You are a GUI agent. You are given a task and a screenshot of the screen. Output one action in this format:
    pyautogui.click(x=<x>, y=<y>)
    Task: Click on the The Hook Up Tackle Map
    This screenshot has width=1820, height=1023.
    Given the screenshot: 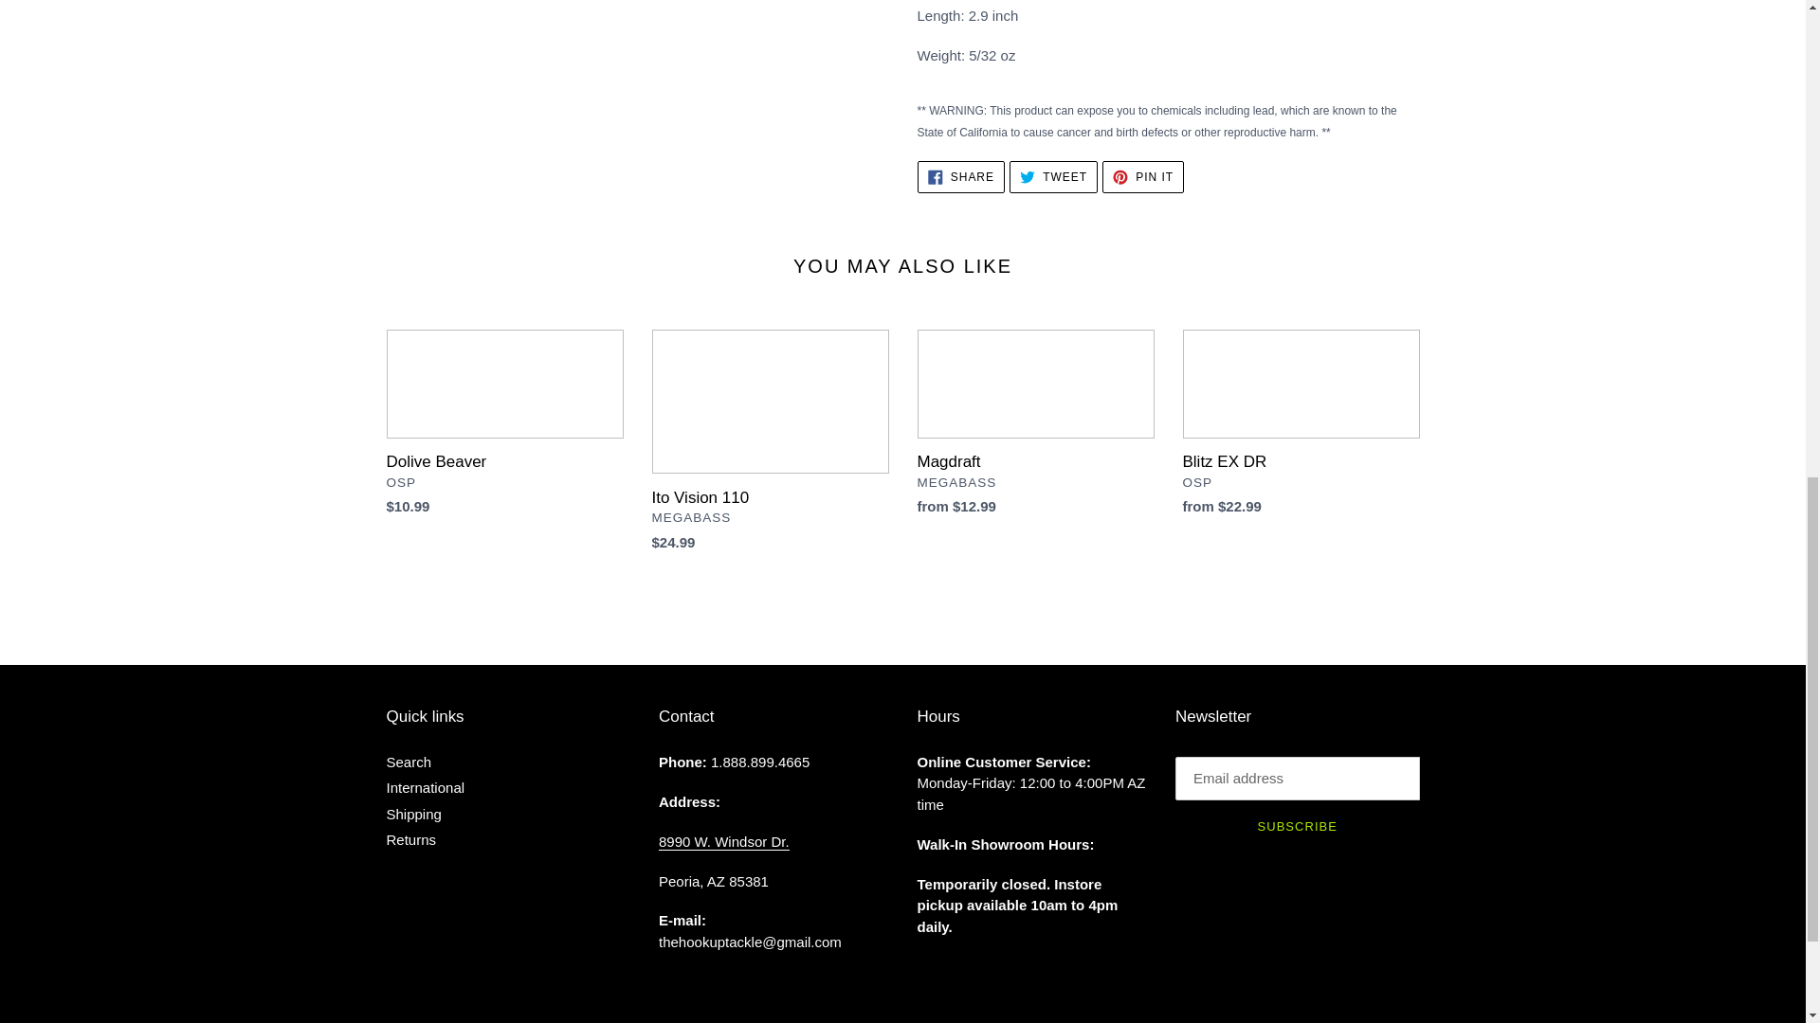 What is the action you would take?
    pyautogui.click(x=724, y=841)
    